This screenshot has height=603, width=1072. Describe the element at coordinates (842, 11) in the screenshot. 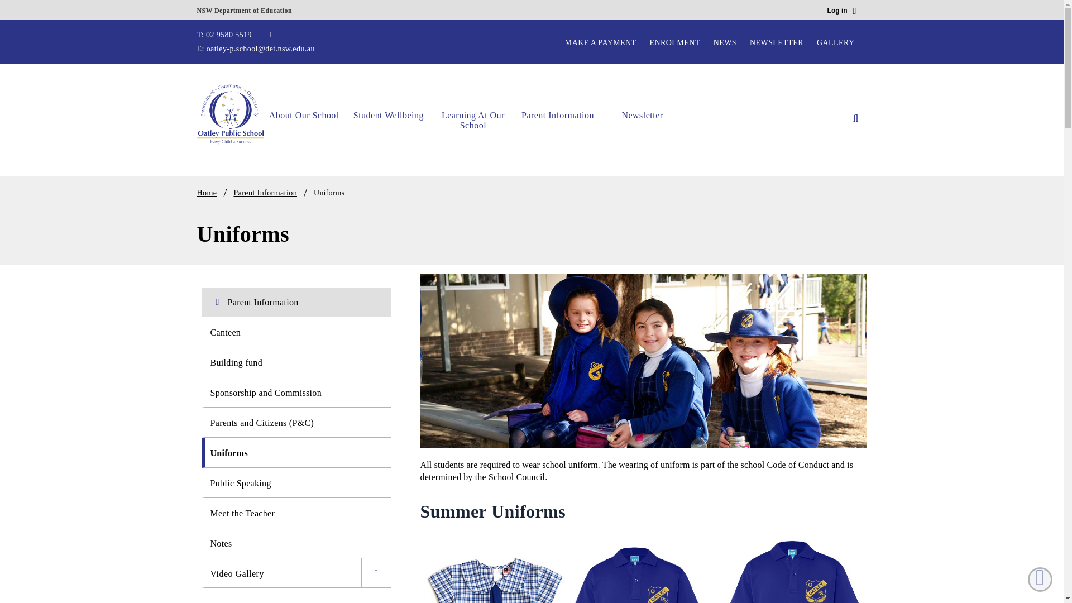

I see `Log in` at that location.